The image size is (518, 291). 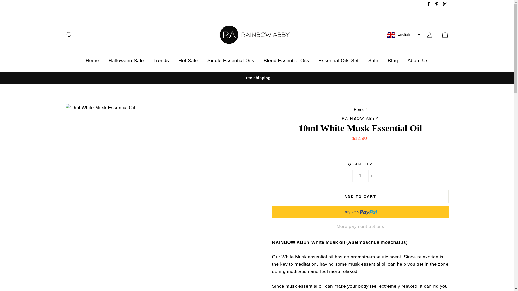 What do you see at coordinates (161, 61) in the screenshot?
I see `Trends` at bounding box center [161, 61].